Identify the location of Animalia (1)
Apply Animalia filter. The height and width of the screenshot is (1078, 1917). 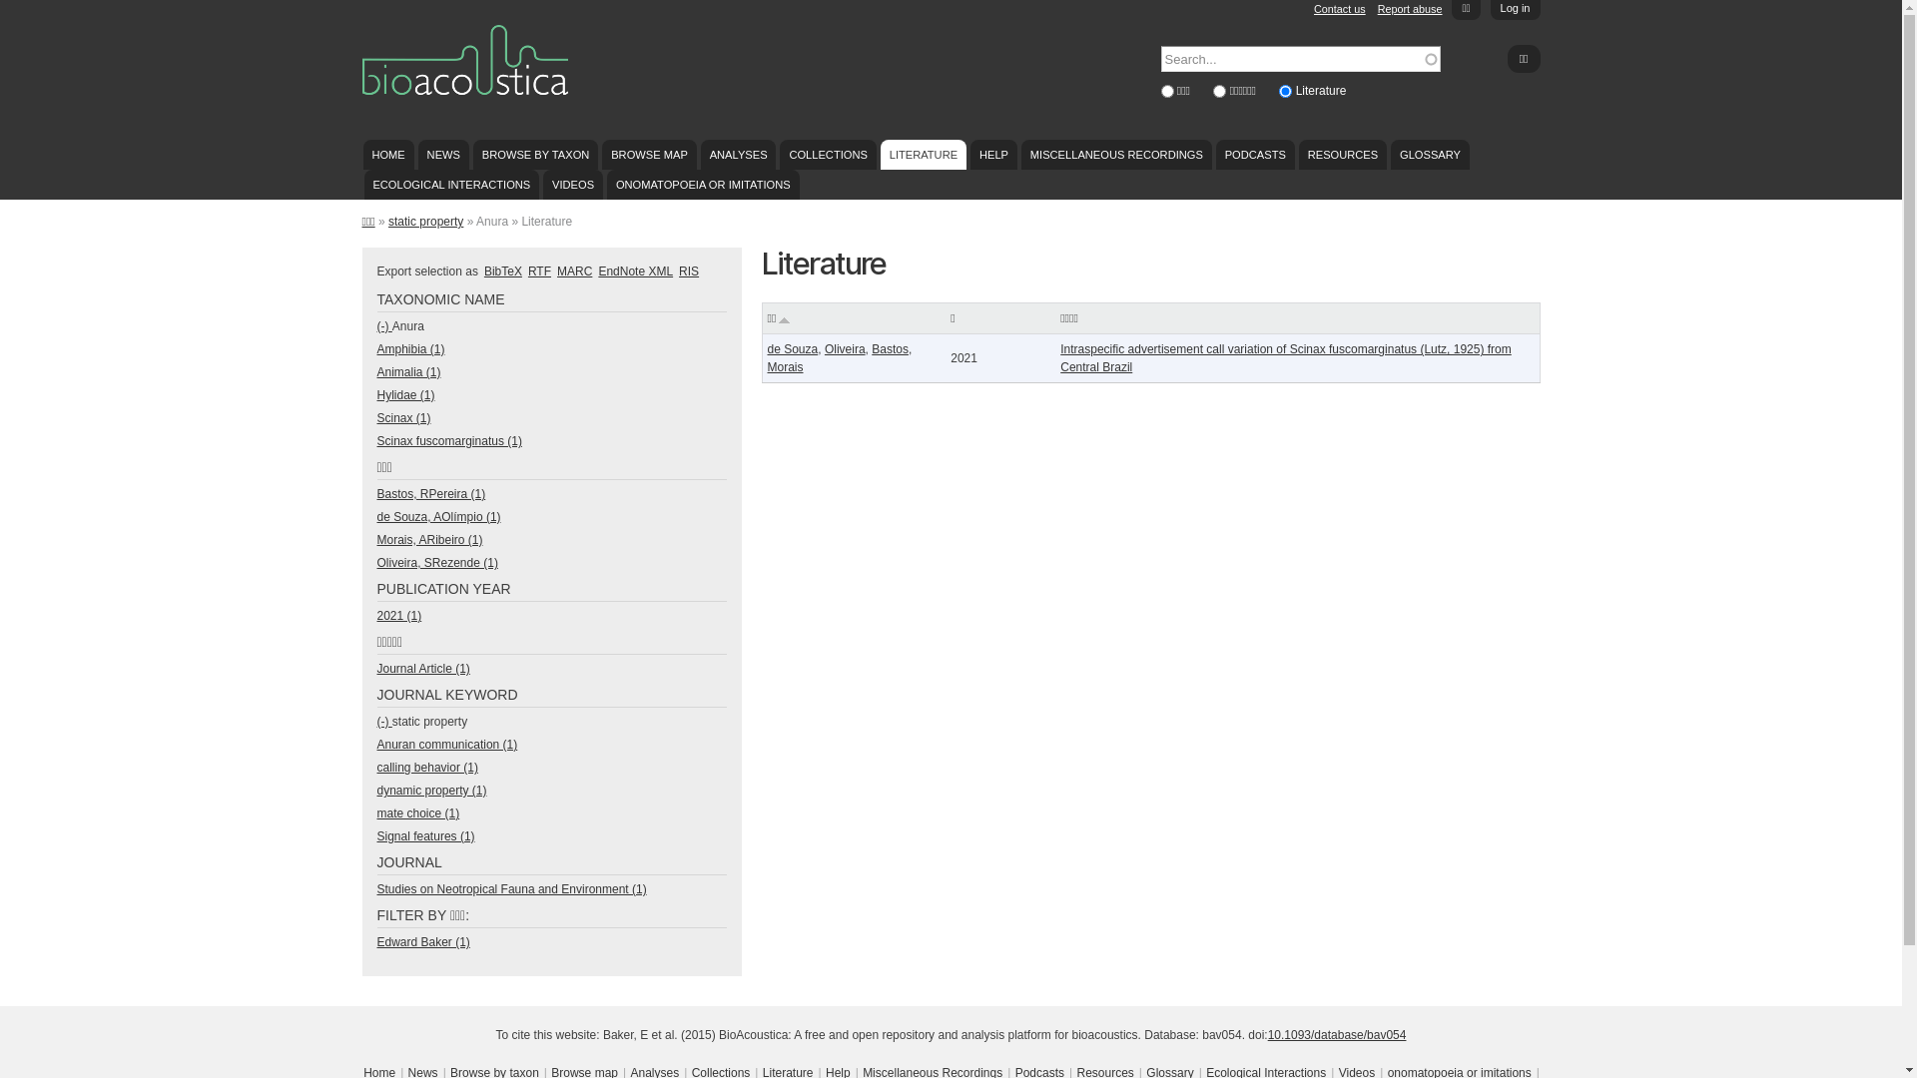
(409, 372).